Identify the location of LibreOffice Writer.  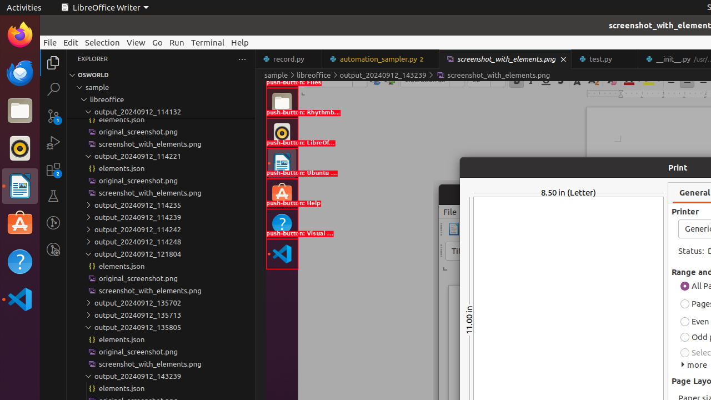
(20, 186).